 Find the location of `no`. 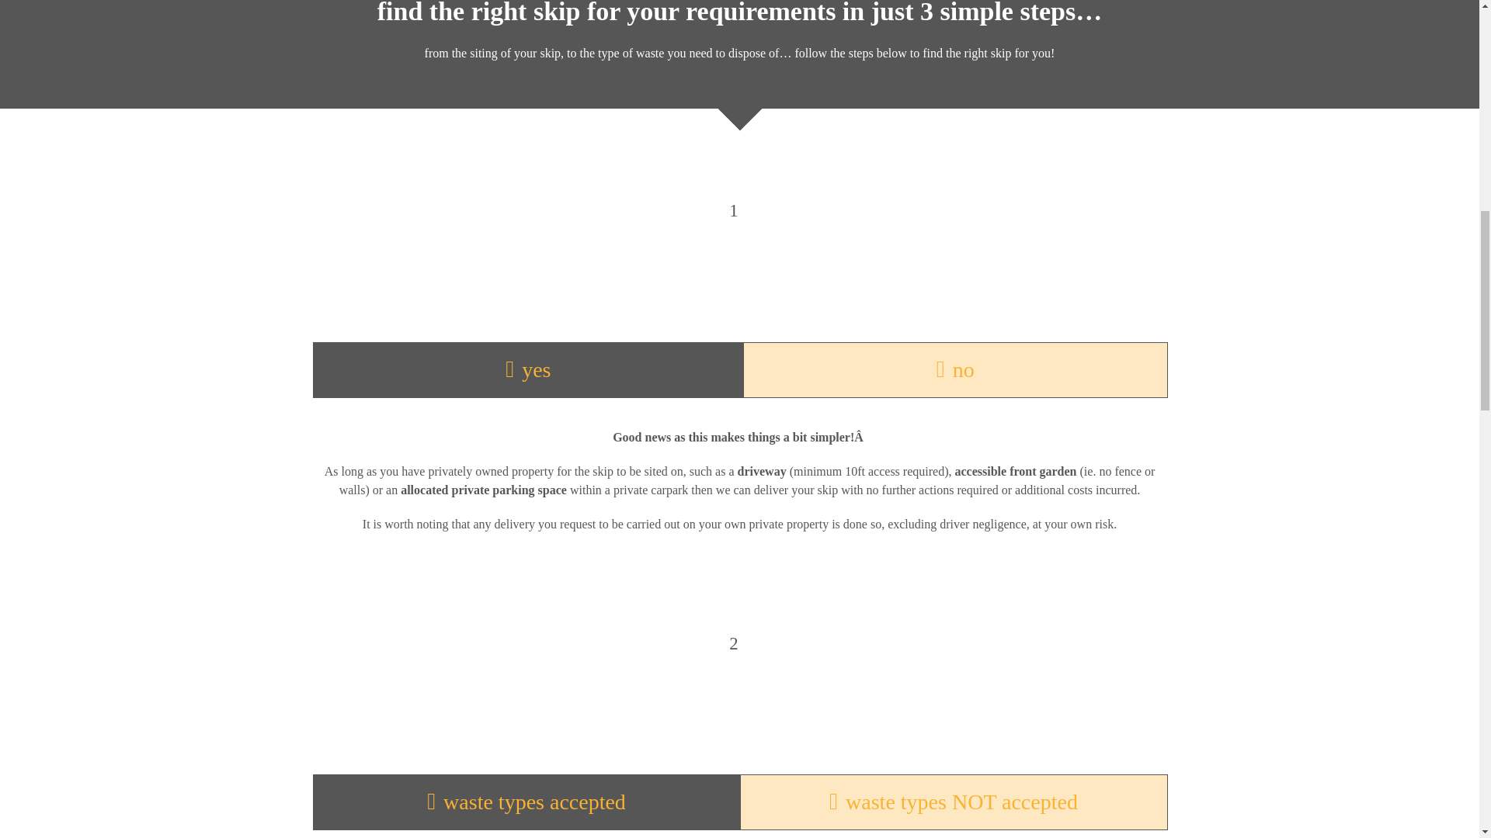

no is located at coordinates (955, 369).